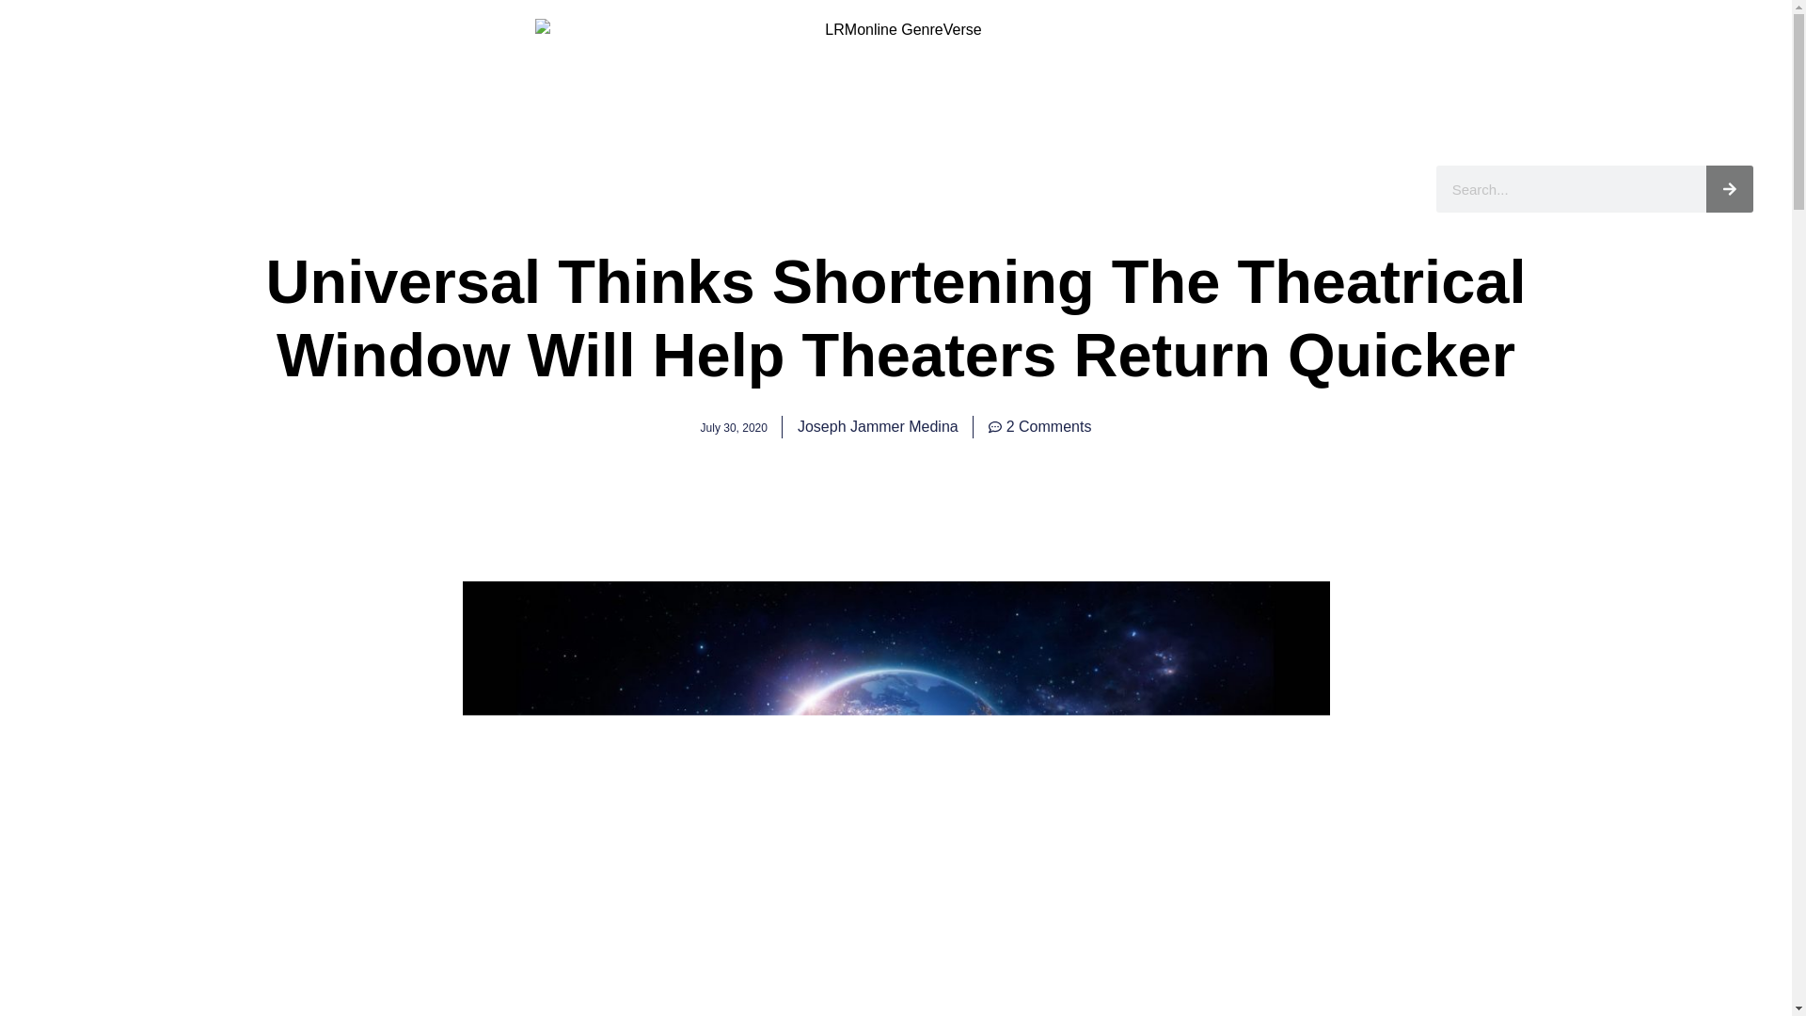 The width and height of the screenshot is (1806, 1016). I want to click on Trailers, so click(984, 187).